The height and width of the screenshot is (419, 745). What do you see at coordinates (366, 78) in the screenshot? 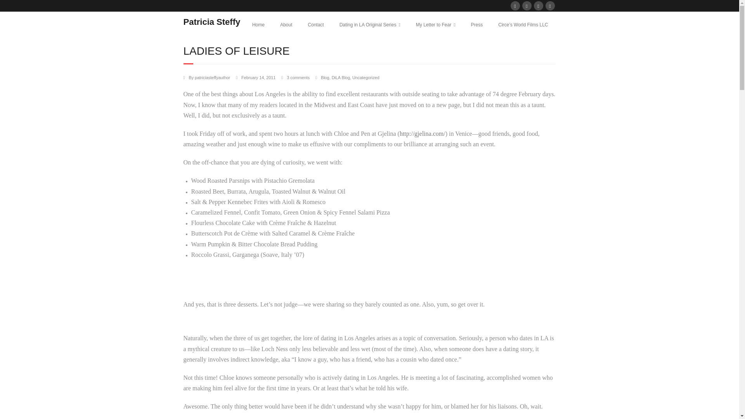
I see `Uncategorized` at bounding box center [366, 78].